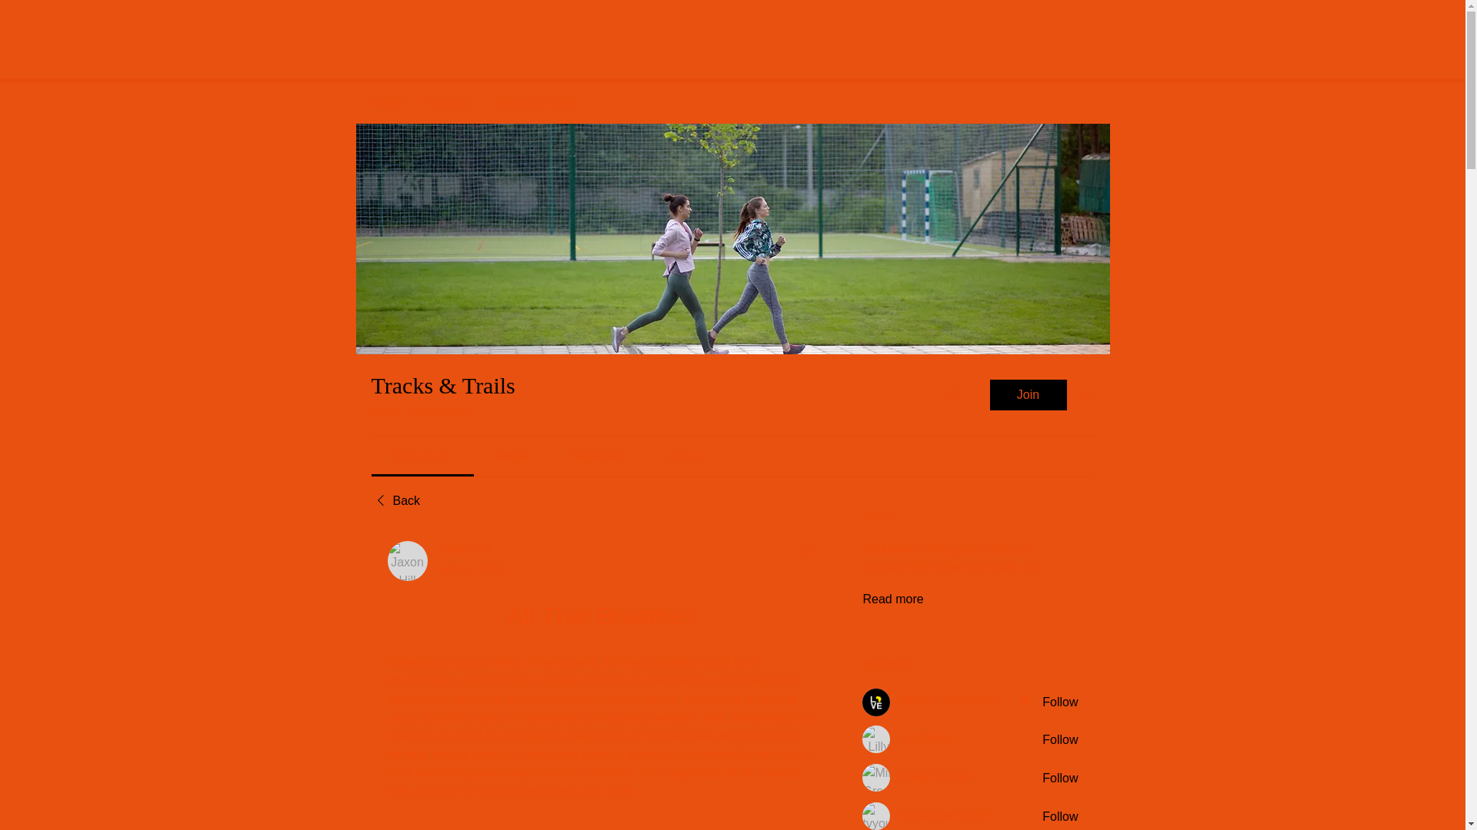 The image size is (1477, 830). What do you see at coordinates (876, 739) in the screenshot?
I see `Lilly Milani` at bounding box center [876, 739].